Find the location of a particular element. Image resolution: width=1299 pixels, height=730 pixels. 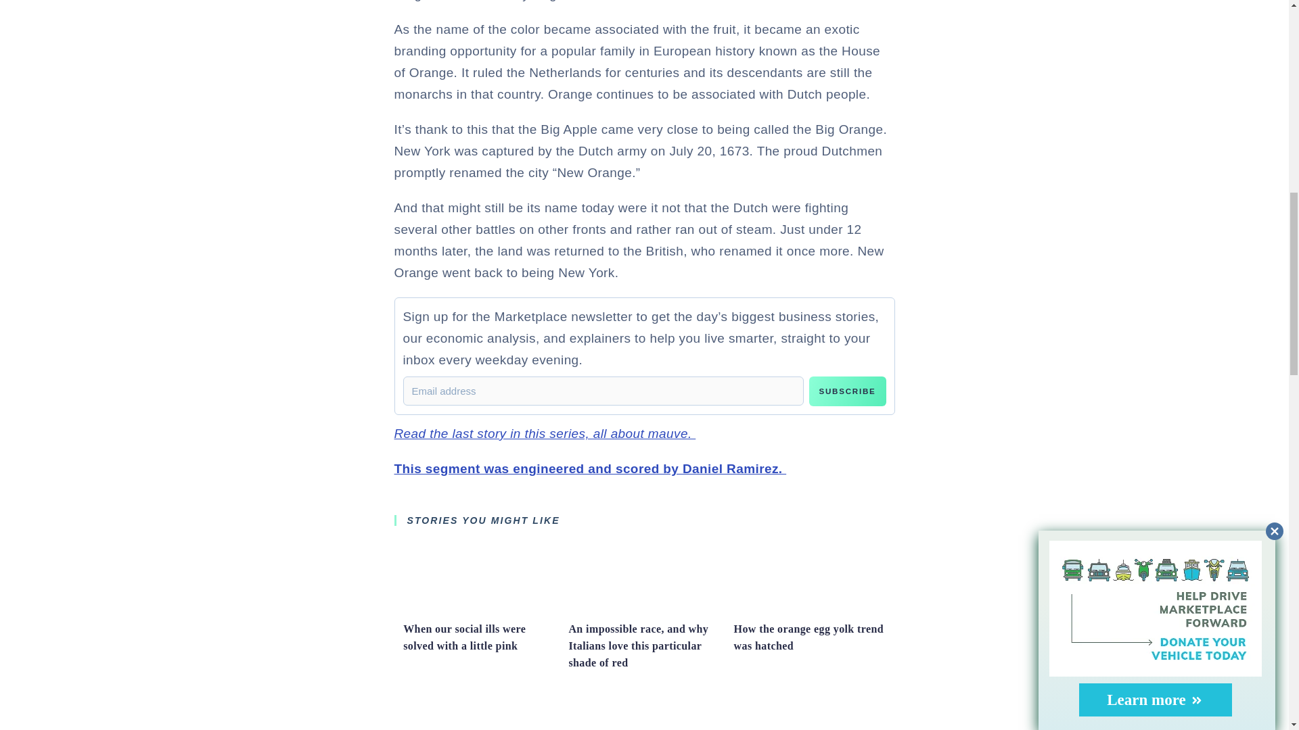

When our social ills were solved with a little pink is located at coordinates (478, 609).